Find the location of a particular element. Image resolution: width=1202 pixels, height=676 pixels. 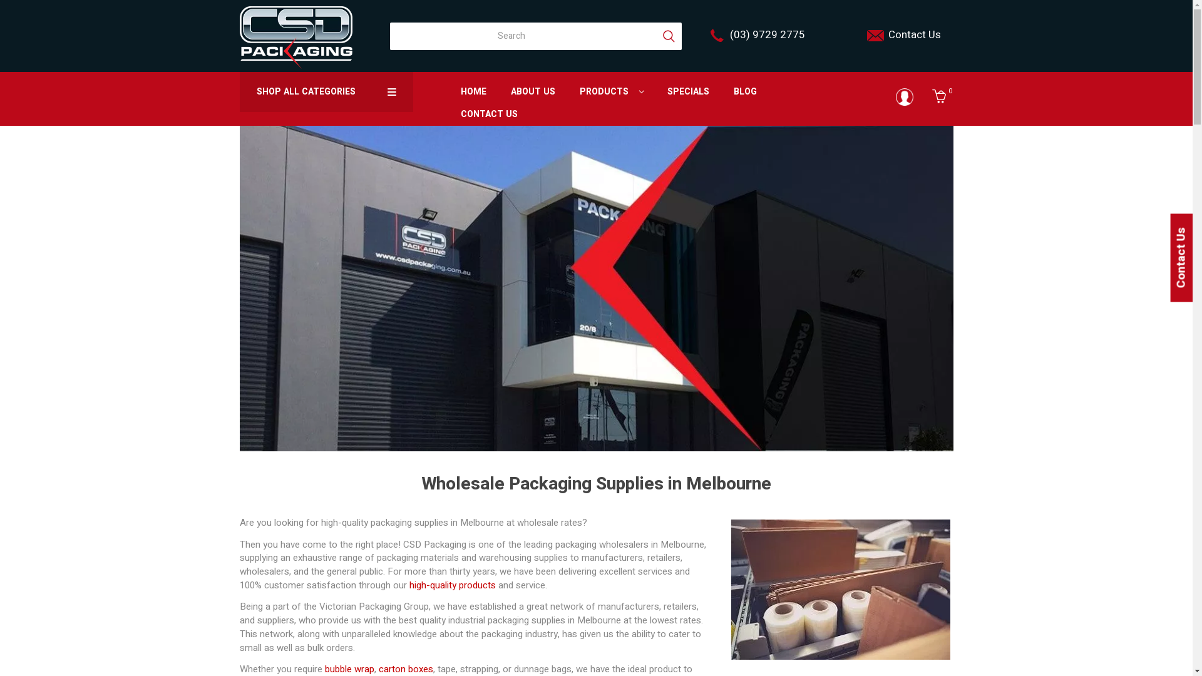

high-quality products is located at coordinates (453, 585).